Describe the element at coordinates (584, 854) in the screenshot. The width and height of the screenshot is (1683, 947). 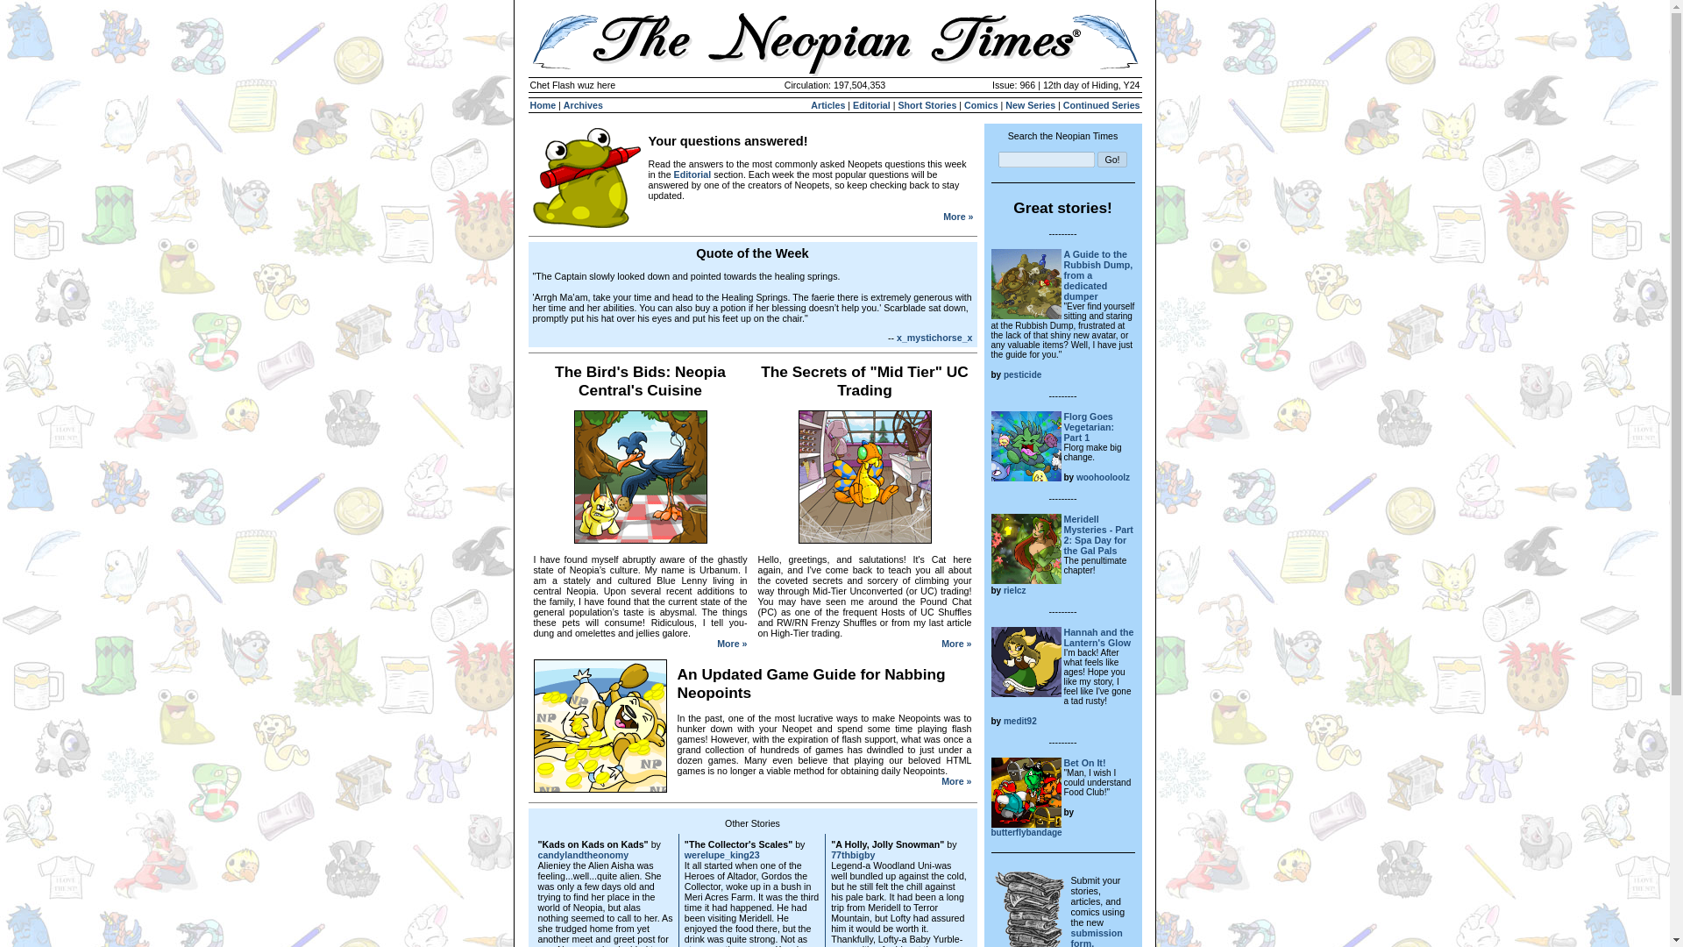
I see `candylandtheonomy` at that location.